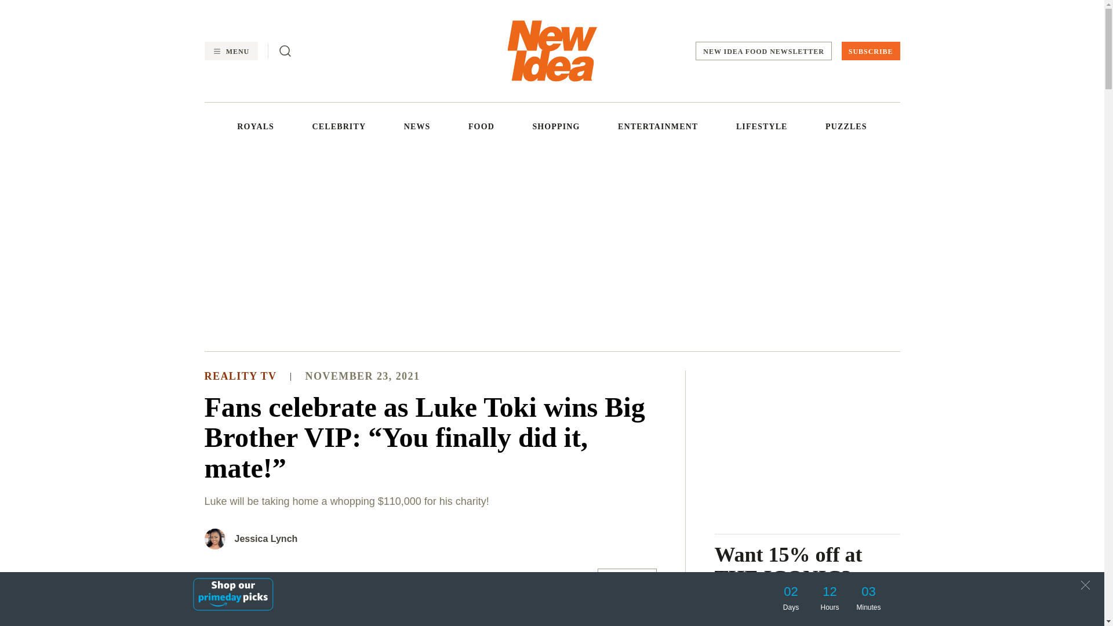 Image resolution: width=1113 pixels, height=626 pixels. I want to click on ROYALS, so click(255, 126).